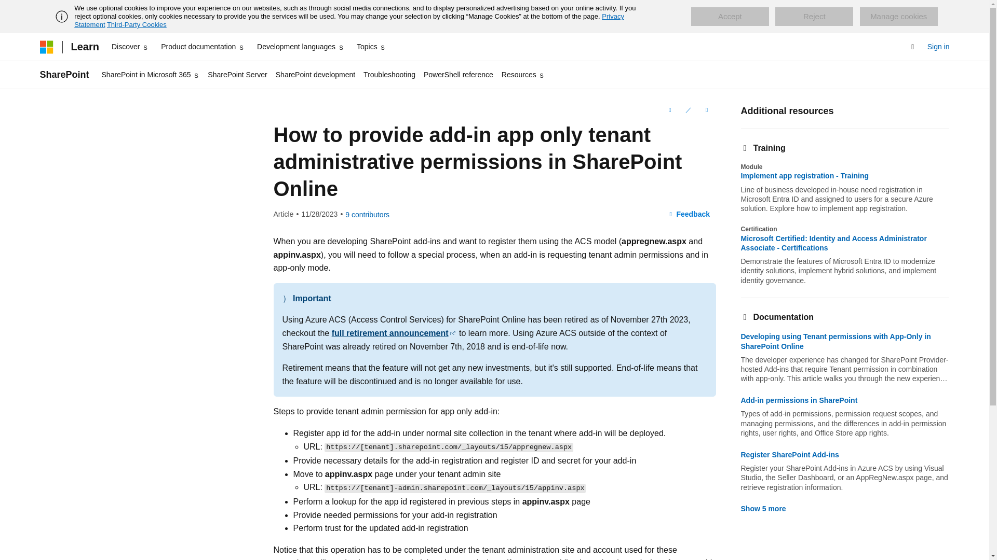 Image resolution: width=997 pixels, height=560 pixels. Describe the element at coordinates (237, 75) in the screenshot. I see `SharePoint Server` at that location.